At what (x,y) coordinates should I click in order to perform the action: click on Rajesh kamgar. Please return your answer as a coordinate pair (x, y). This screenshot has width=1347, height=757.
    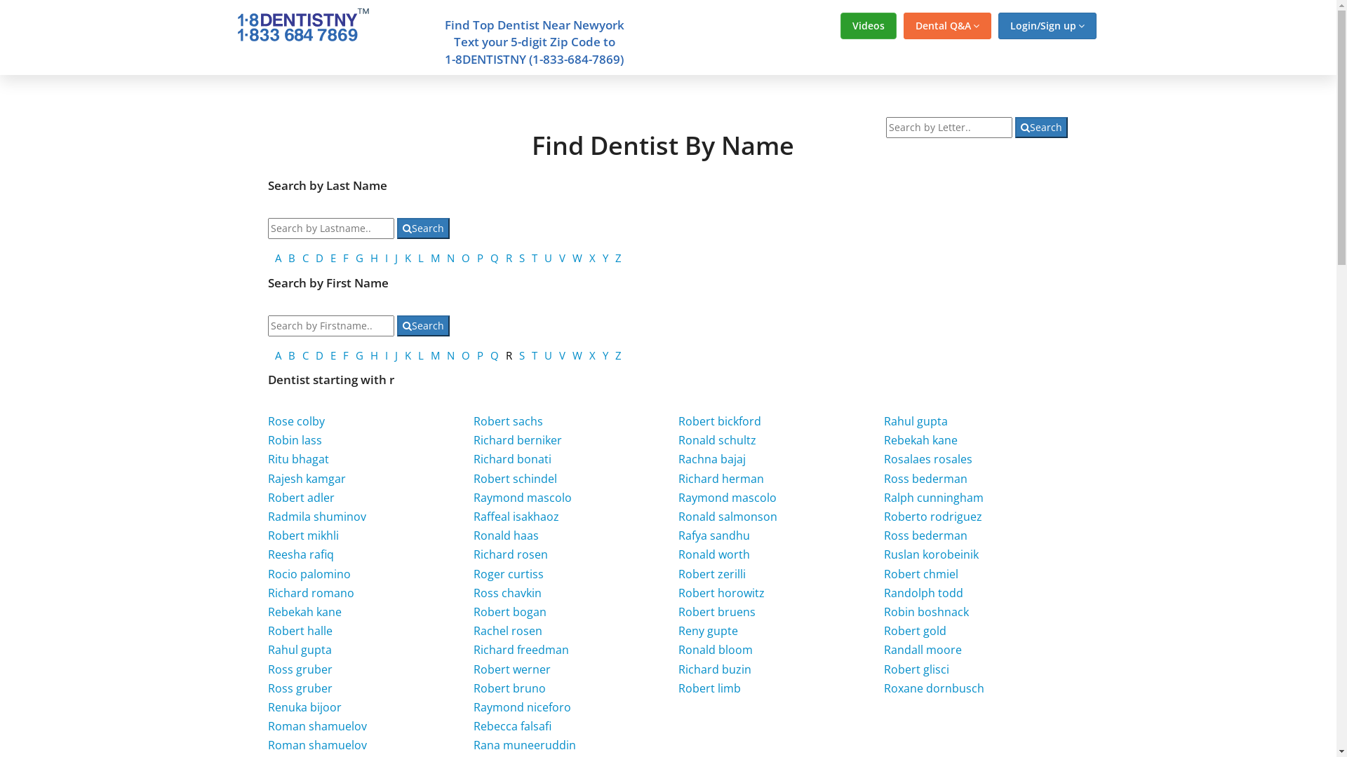
    Looking at the image, I should click on (307, 479).